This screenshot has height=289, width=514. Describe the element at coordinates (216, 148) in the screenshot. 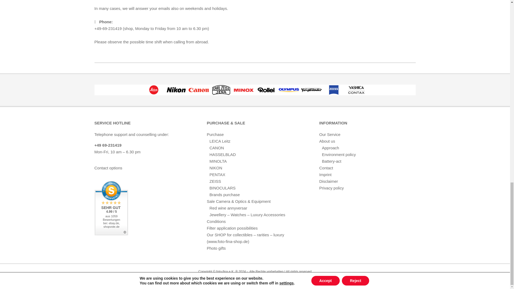

I see `CANON` at that location.